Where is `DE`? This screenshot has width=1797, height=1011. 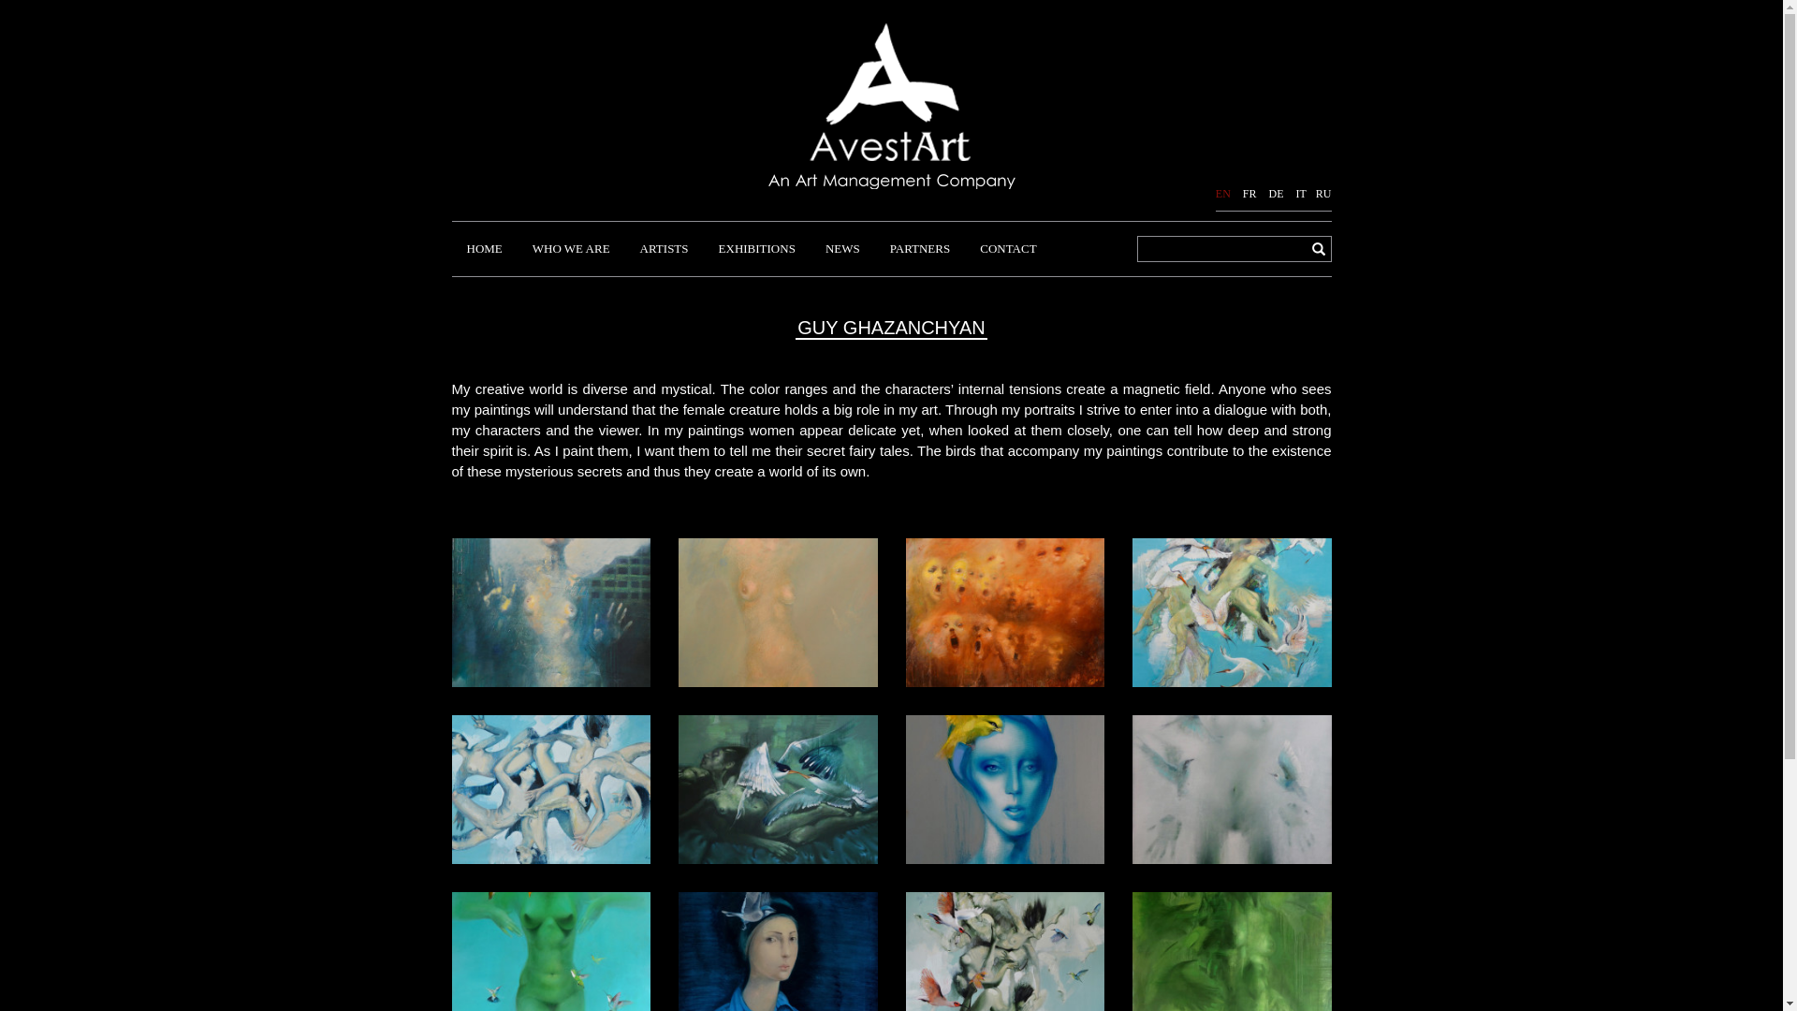 DE is located at coordinates (1277, 194).